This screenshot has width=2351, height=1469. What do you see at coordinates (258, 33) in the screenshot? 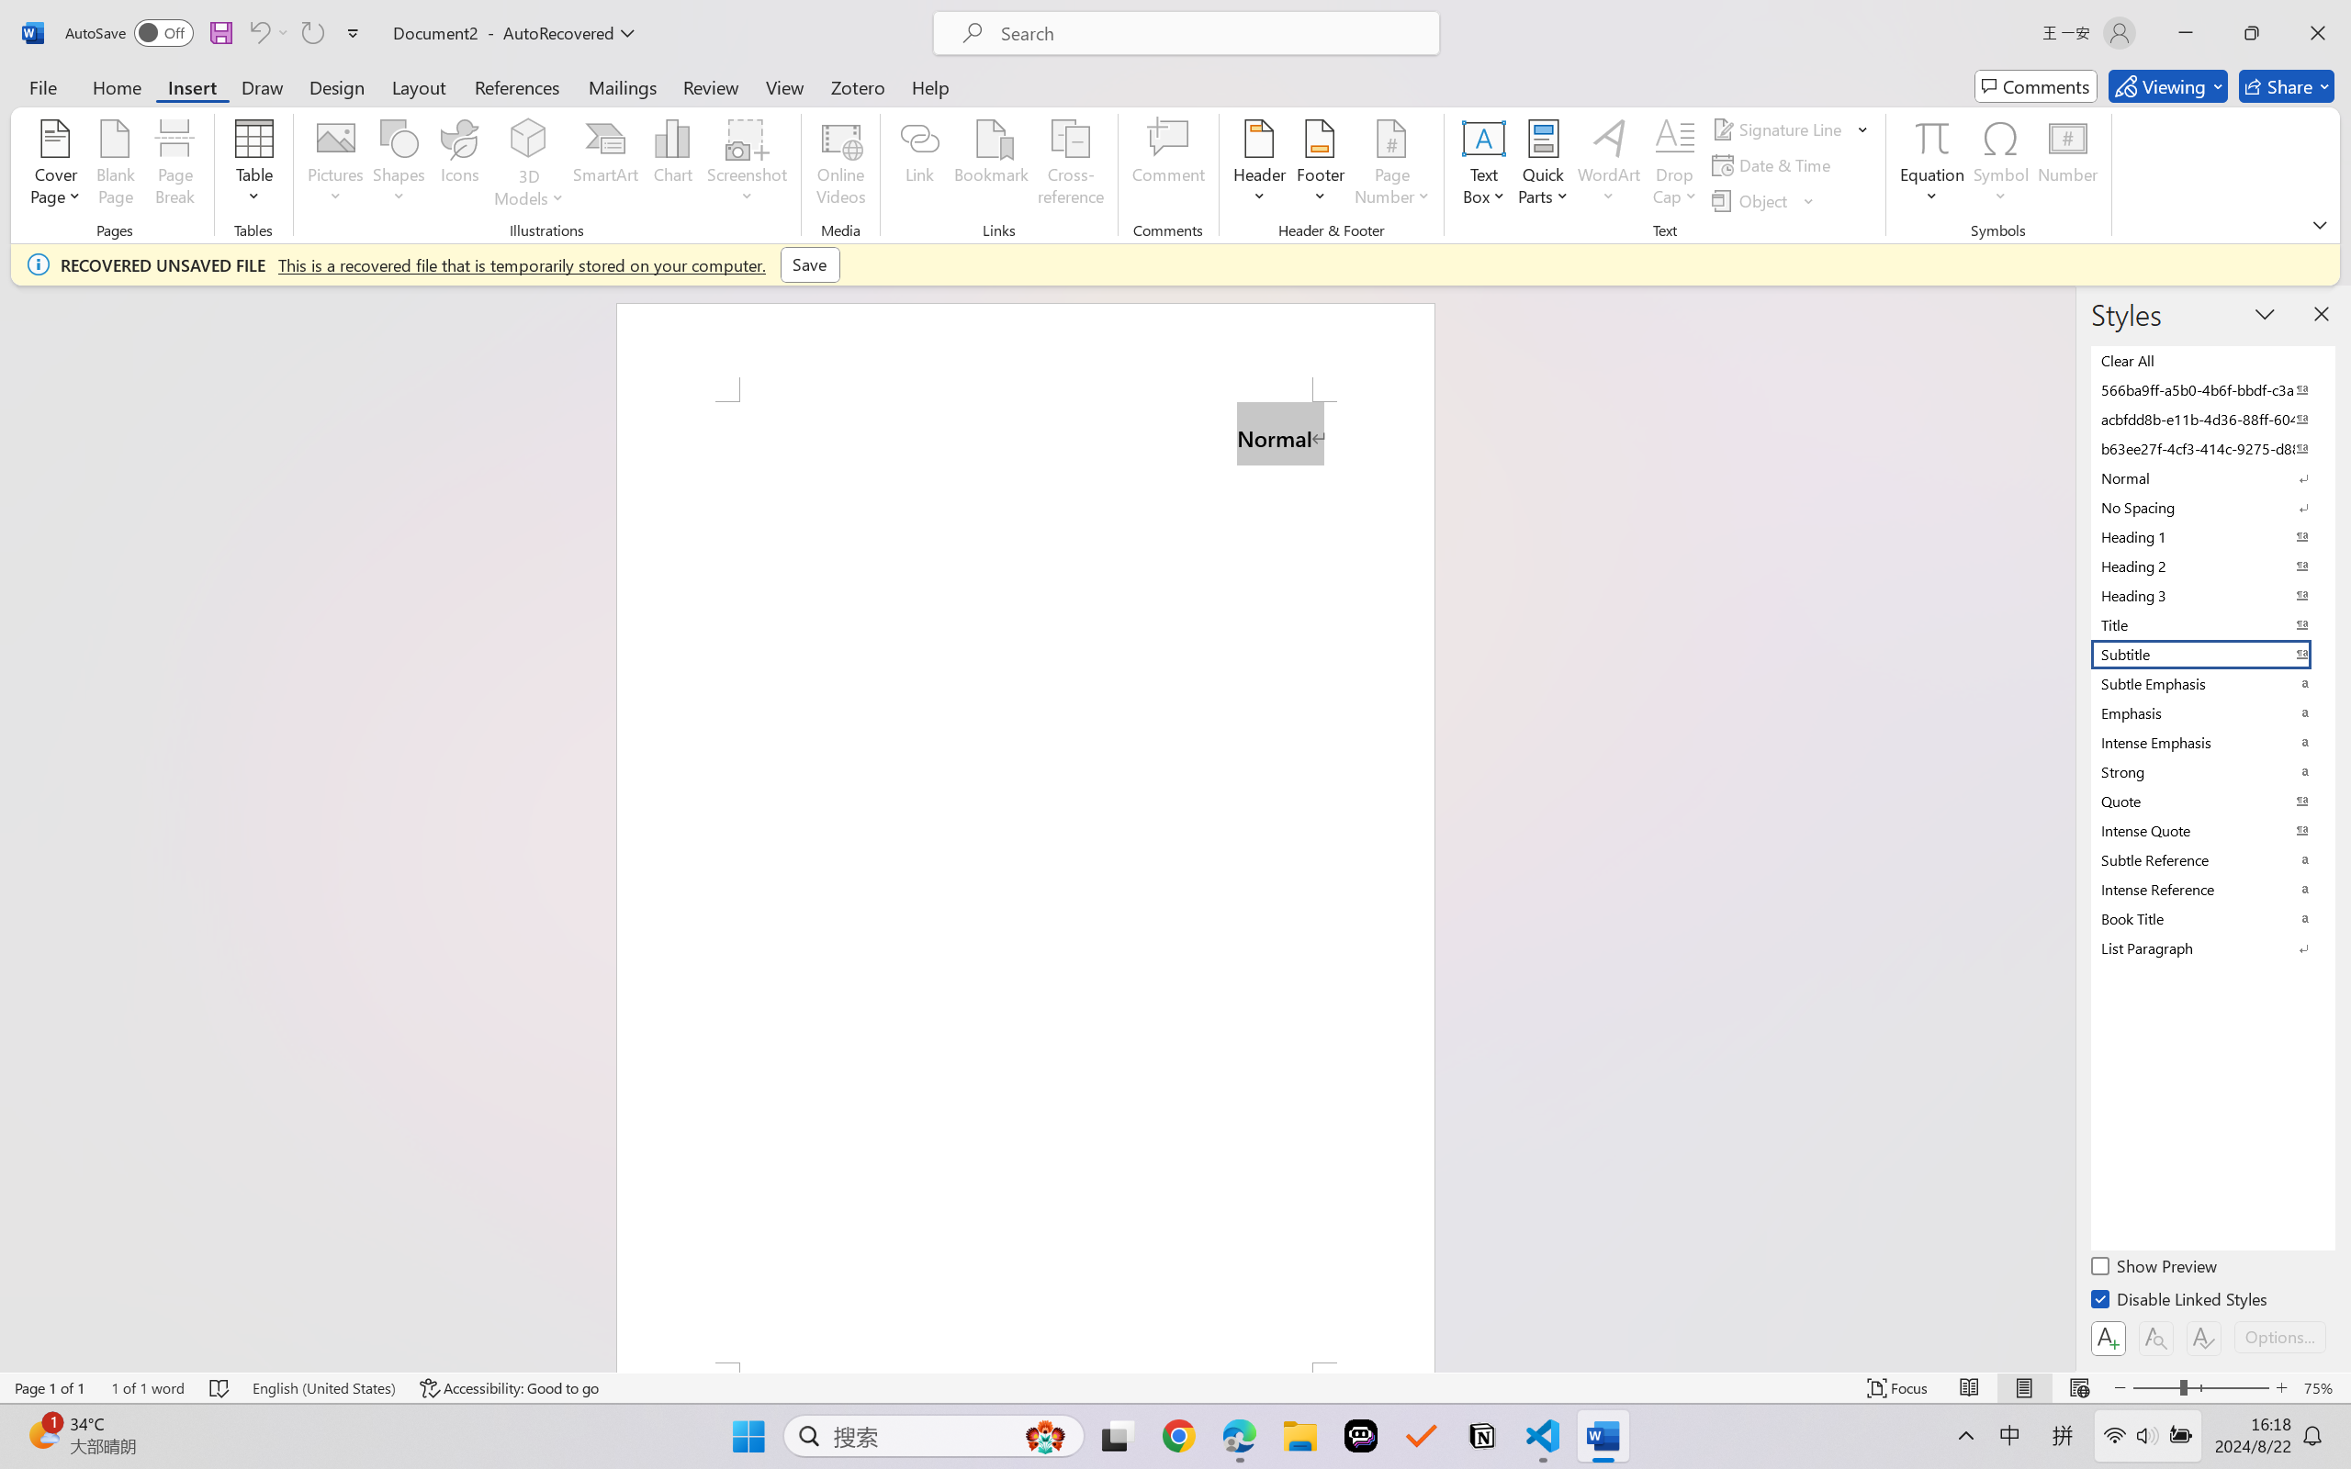
I see `Can't Undo` at bounding box center [258, 33].